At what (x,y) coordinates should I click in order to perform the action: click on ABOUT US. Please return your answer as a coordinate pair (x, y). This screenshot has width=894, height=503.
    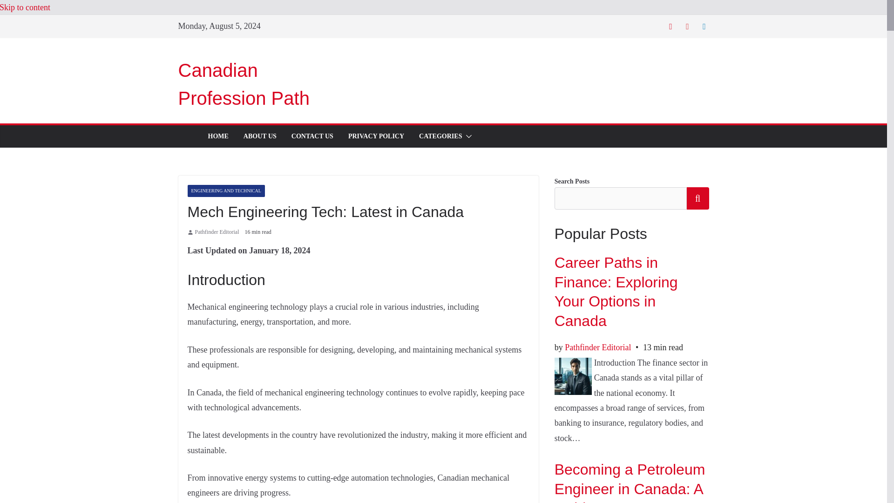
    Looking at the image, I should click on (260, 136).